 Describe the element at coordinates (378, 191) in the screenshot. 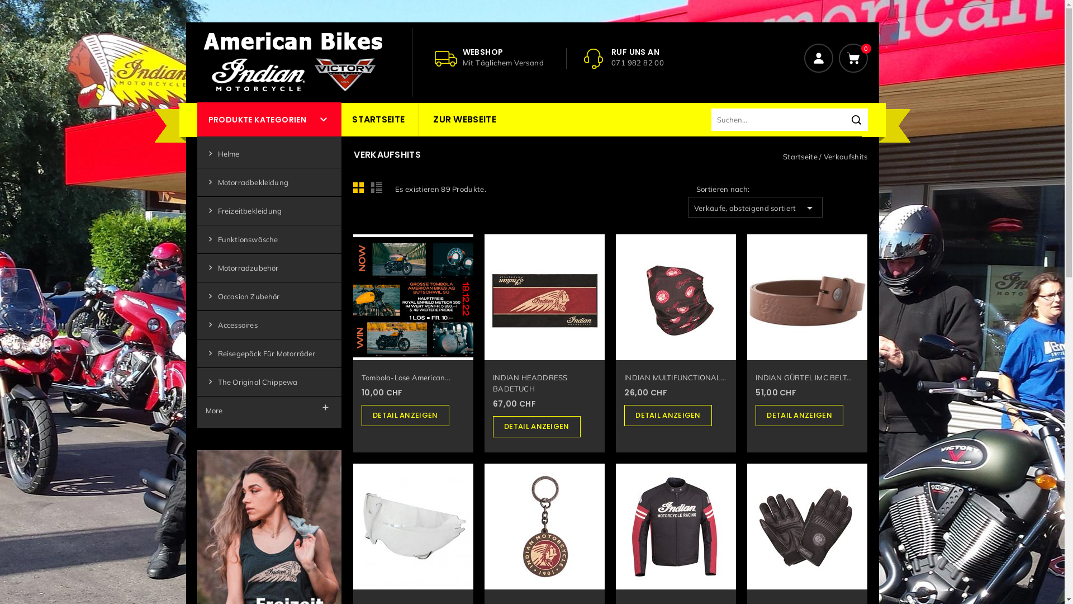

I see `List` at that location.